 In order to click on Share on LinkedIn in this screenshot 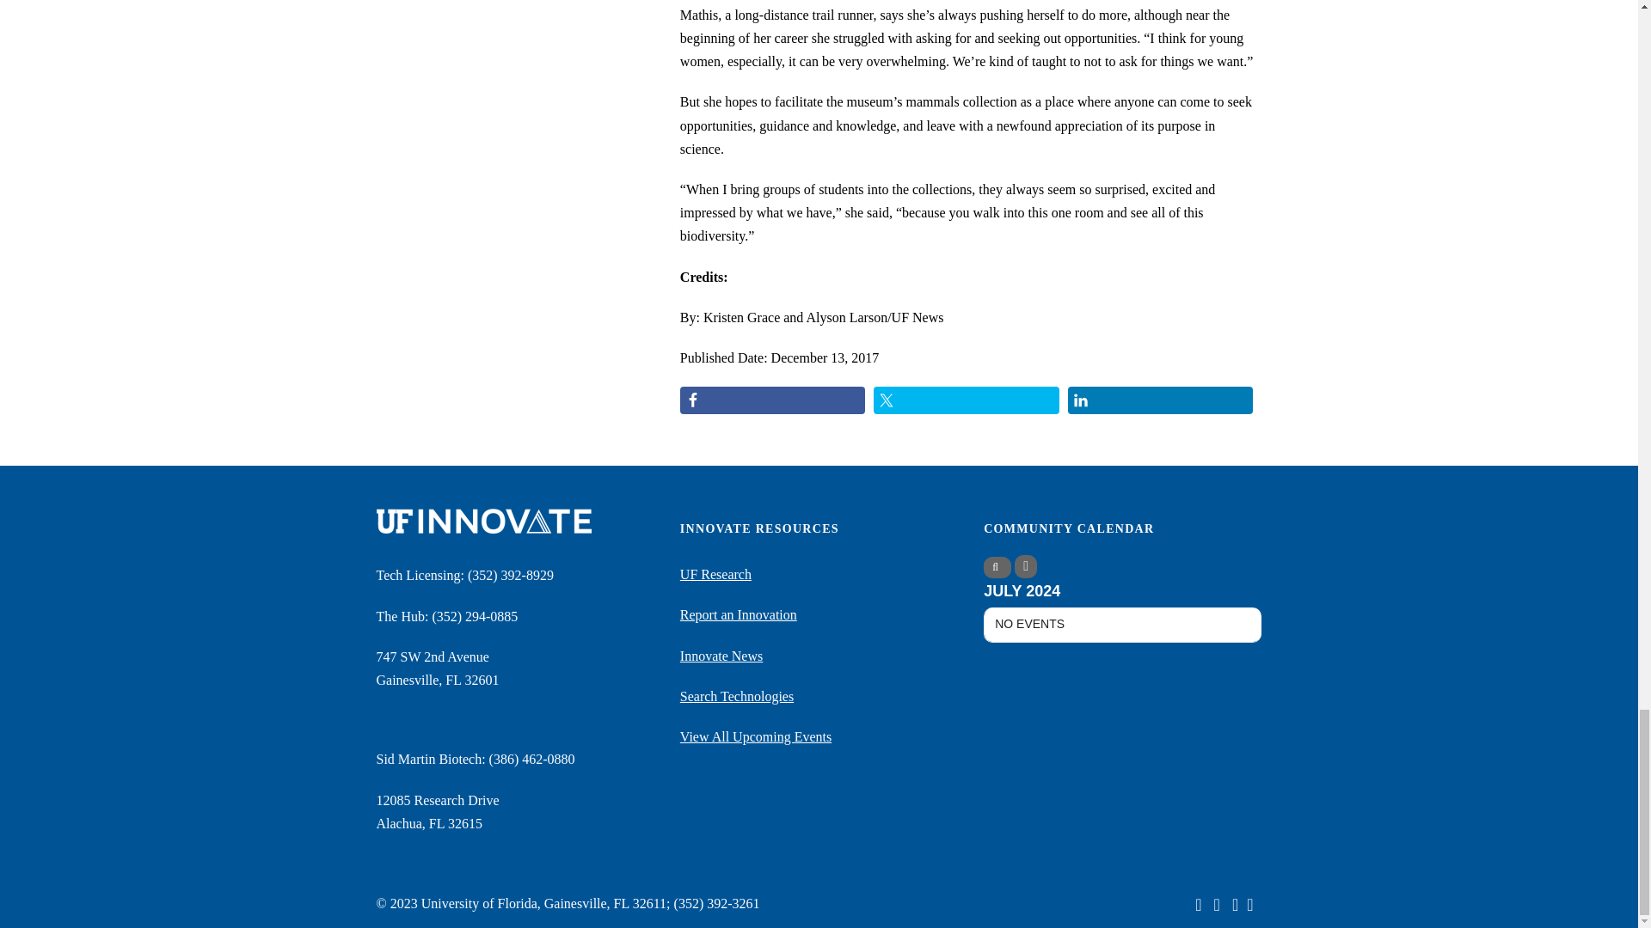, I will do `click(1161, 400)`.